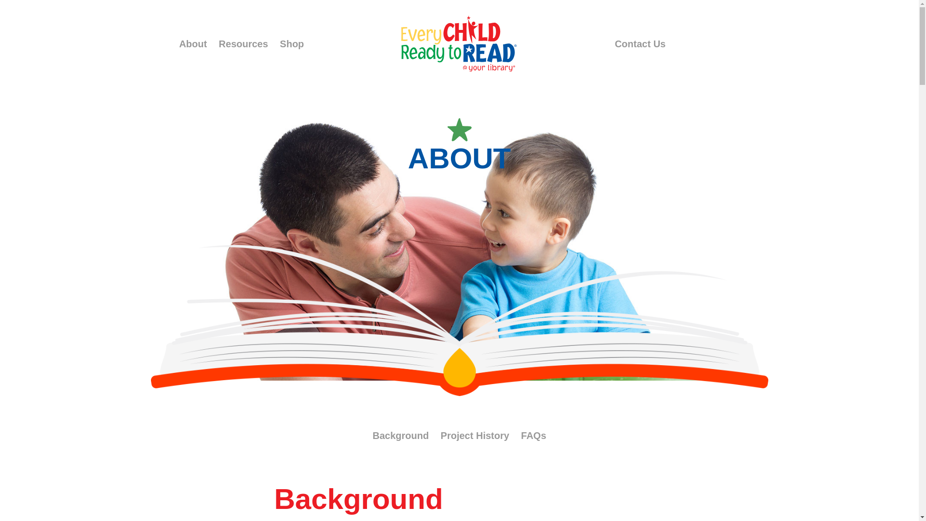 Image resolution: width=926 pixels, height=521 pixels. Describe the element at coordinates (533, 435) in the screenshot. I see `FAQs` at that location.